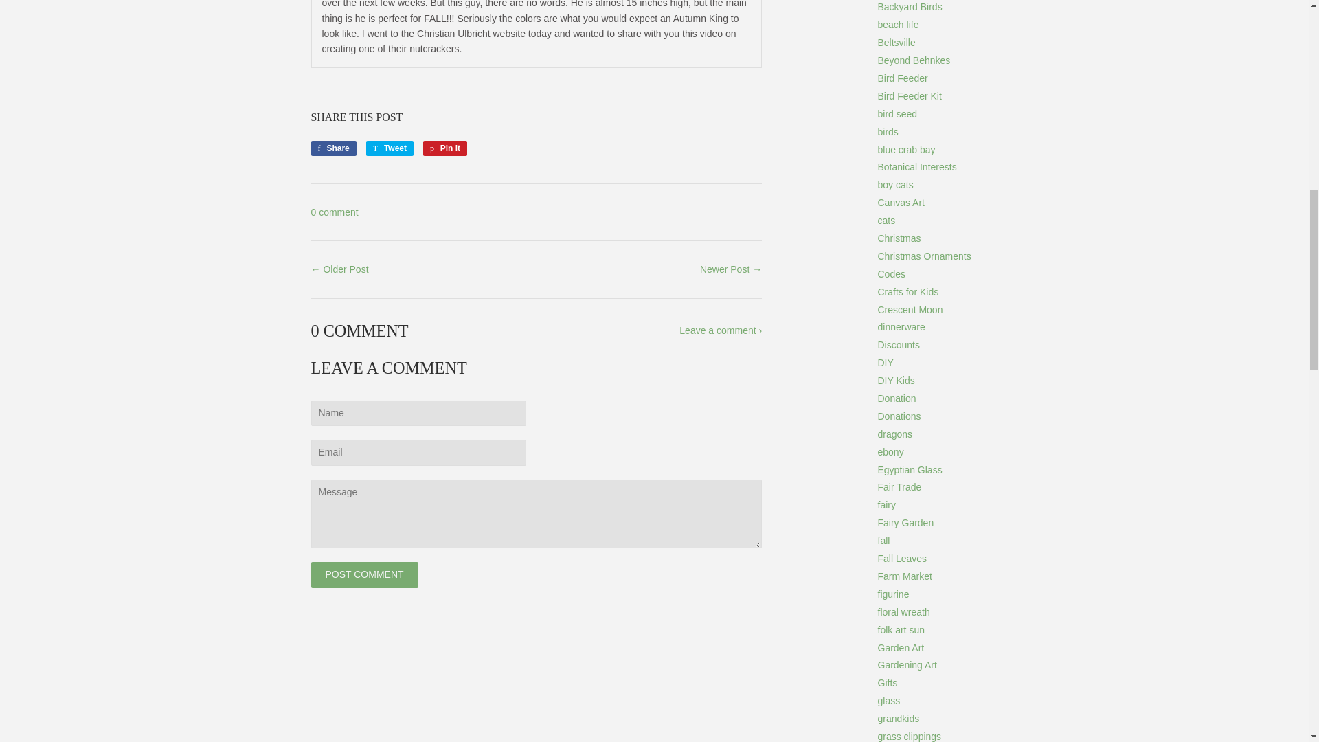 This screenshot has height=742, width=1319. I want to click on Show articles tagged Bird Feeder Kit, so click(910, 95).